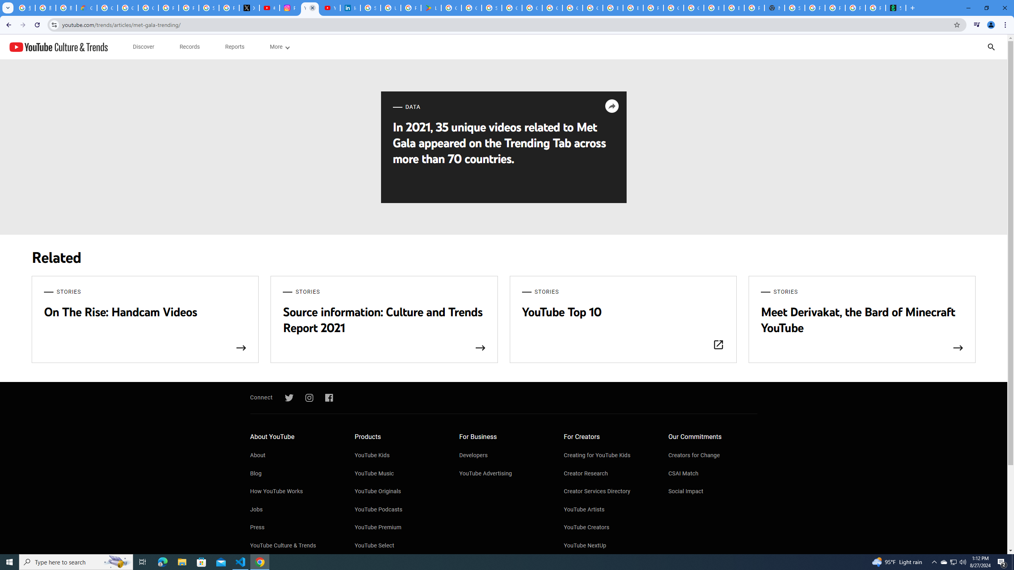 Image resolution: width=1014 pixels, height=570 pixels. I want to click on Jobs, so click(294, 510).